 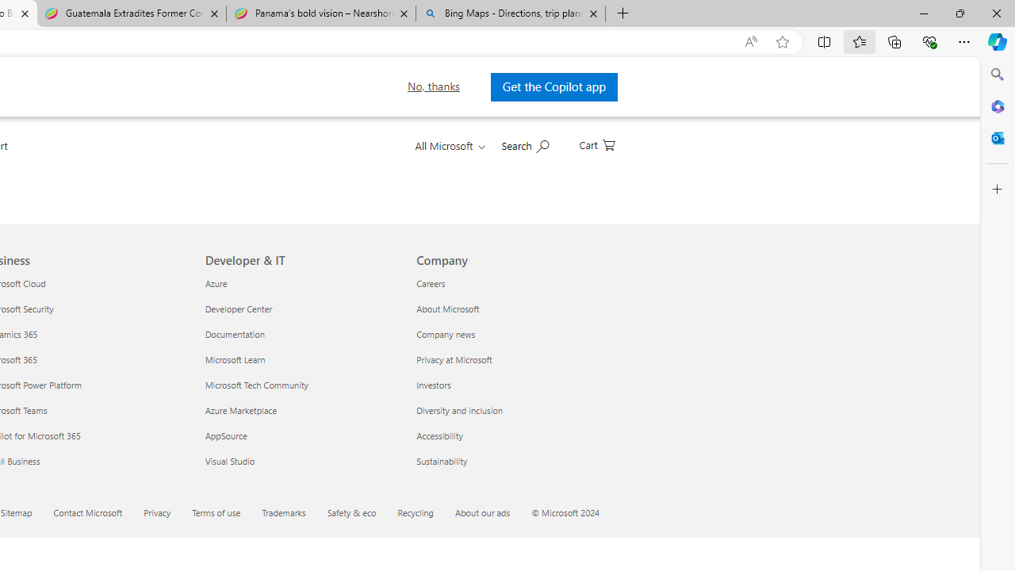 I want to click on 0 items in shopping cart, so click(x=596, y=144).